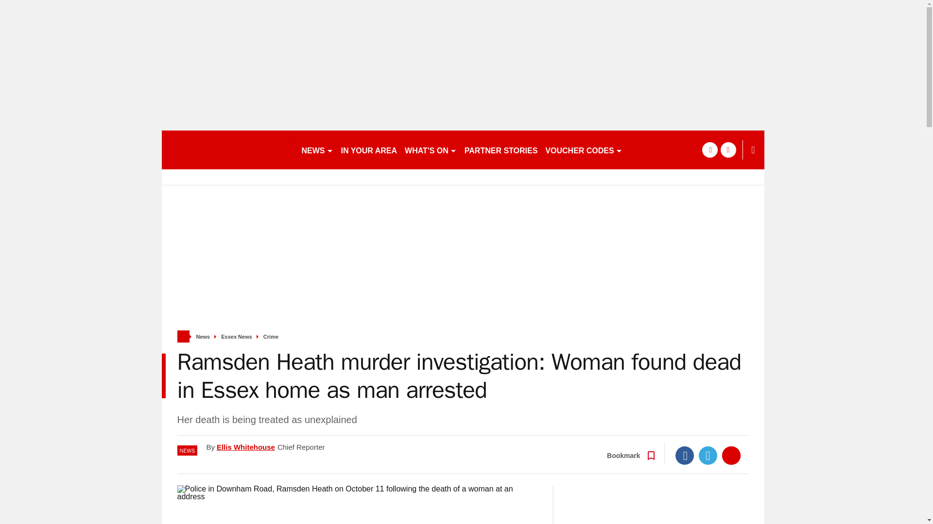 The height and width of the screenshot is (524, 933). What do you see at coordinates (728, 149) in the screenshot?
I see `twitter` at bounding box center [728, 149].